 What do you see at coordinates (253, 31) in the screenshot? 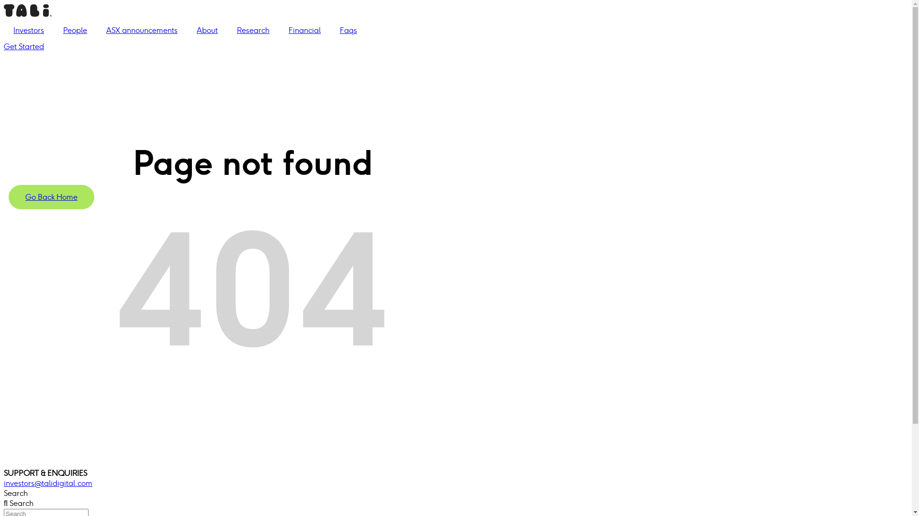
I see `Research` at bounding box center [253, 31].